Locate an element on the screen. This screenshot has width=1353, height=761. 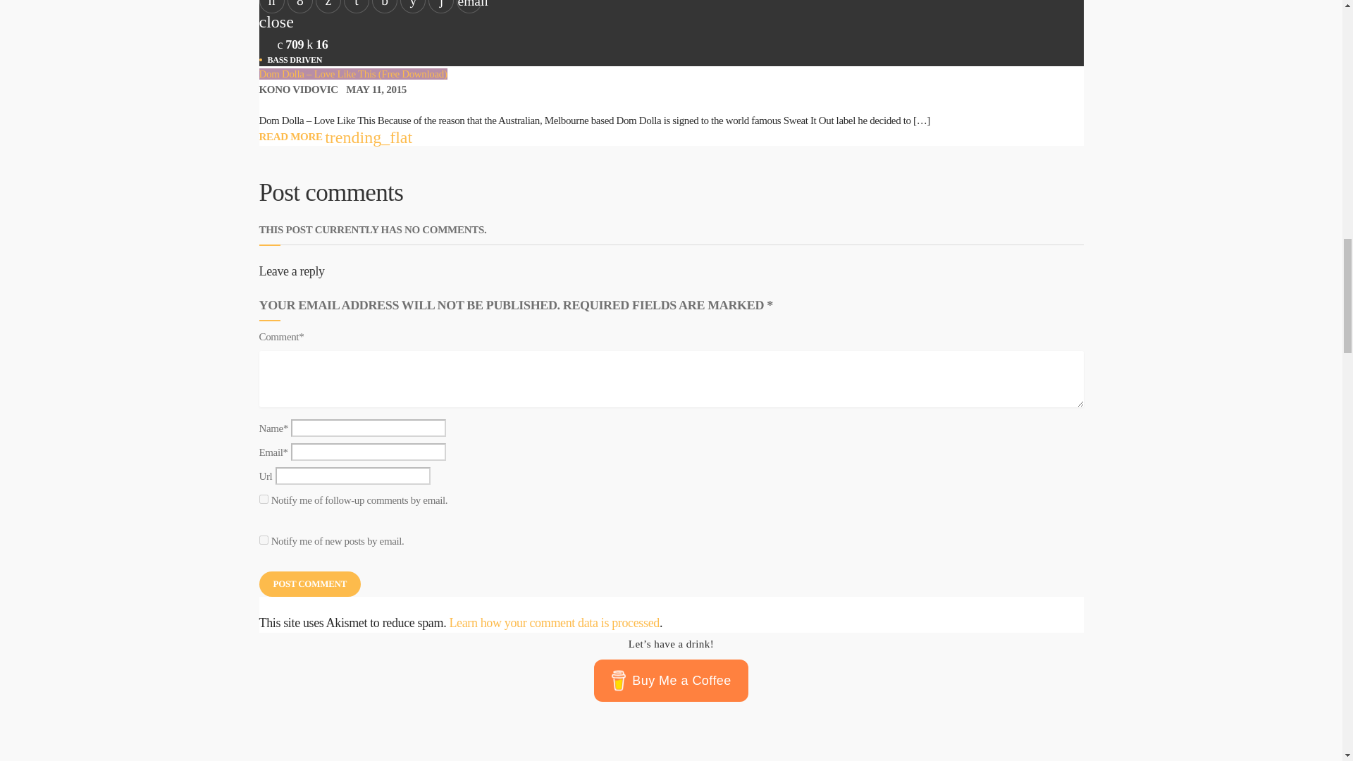
subscribe is located at coordinates (264, 499).